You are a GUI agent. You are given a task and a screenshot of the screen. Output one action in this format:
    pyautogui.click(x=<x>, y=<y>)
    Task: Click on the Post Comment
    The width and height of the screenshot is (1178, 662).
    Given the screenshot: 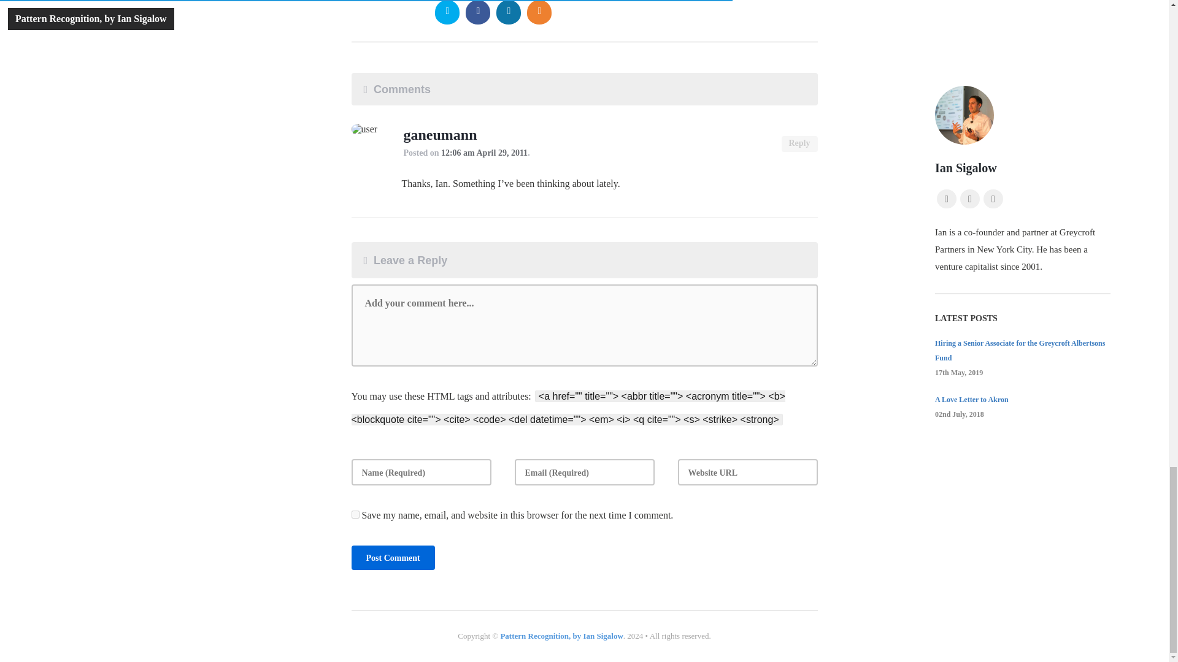 What is the action you would take?
    pyautogui.click(x=393, y=557)
    